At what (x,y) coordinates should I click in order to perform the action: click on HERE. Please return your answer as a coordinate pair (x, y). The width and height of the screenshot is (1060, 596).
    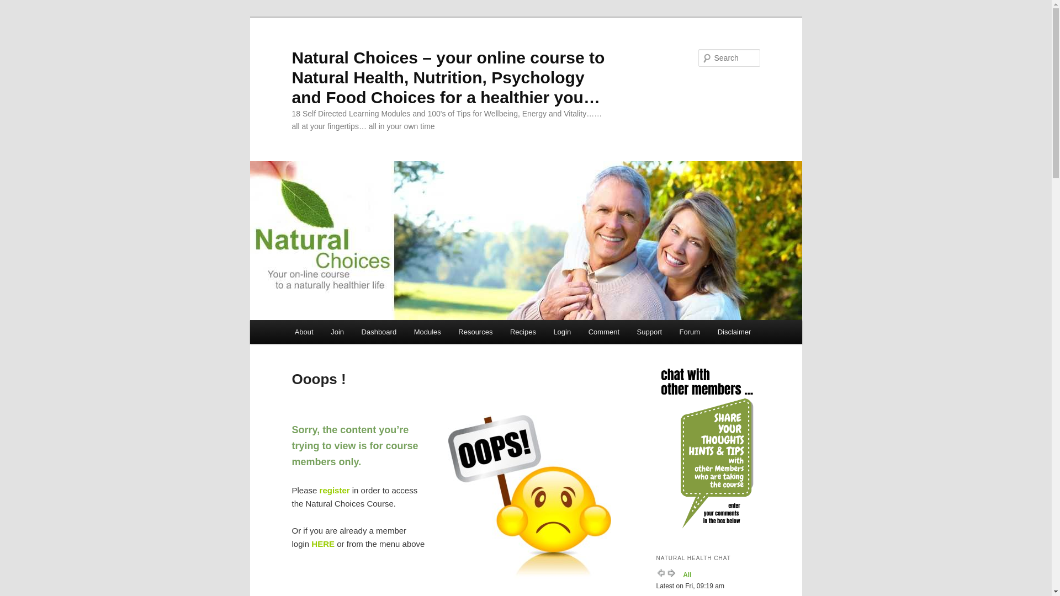
    Looking at the image, I should click on (323, 544).